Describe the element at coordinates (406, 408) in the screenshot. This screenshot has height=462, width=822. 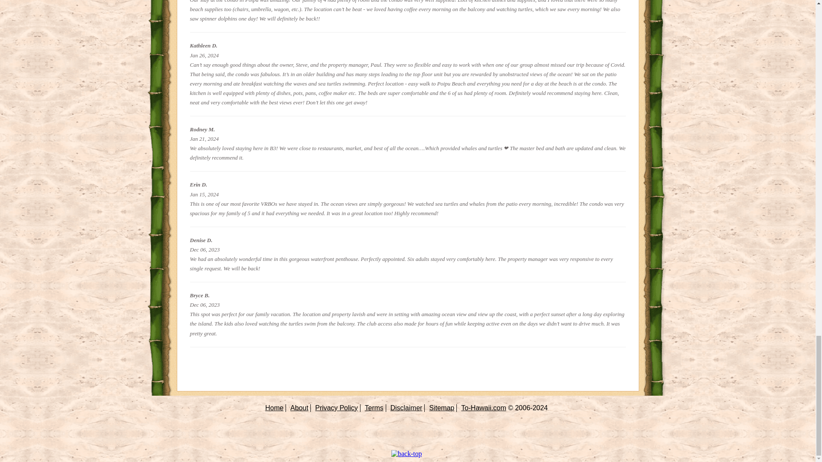
I see `Disclaimer` at that location.